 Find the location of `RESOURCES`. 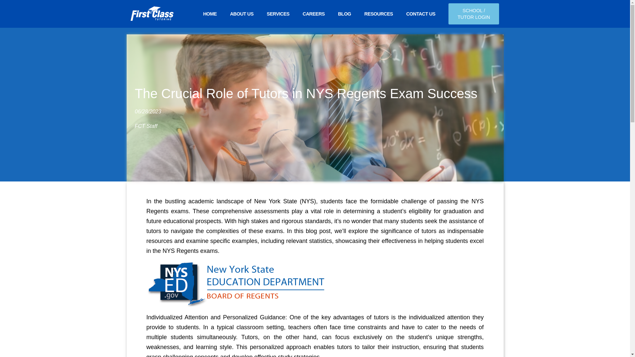

RESOURCES is located at coordinates (379, 5).